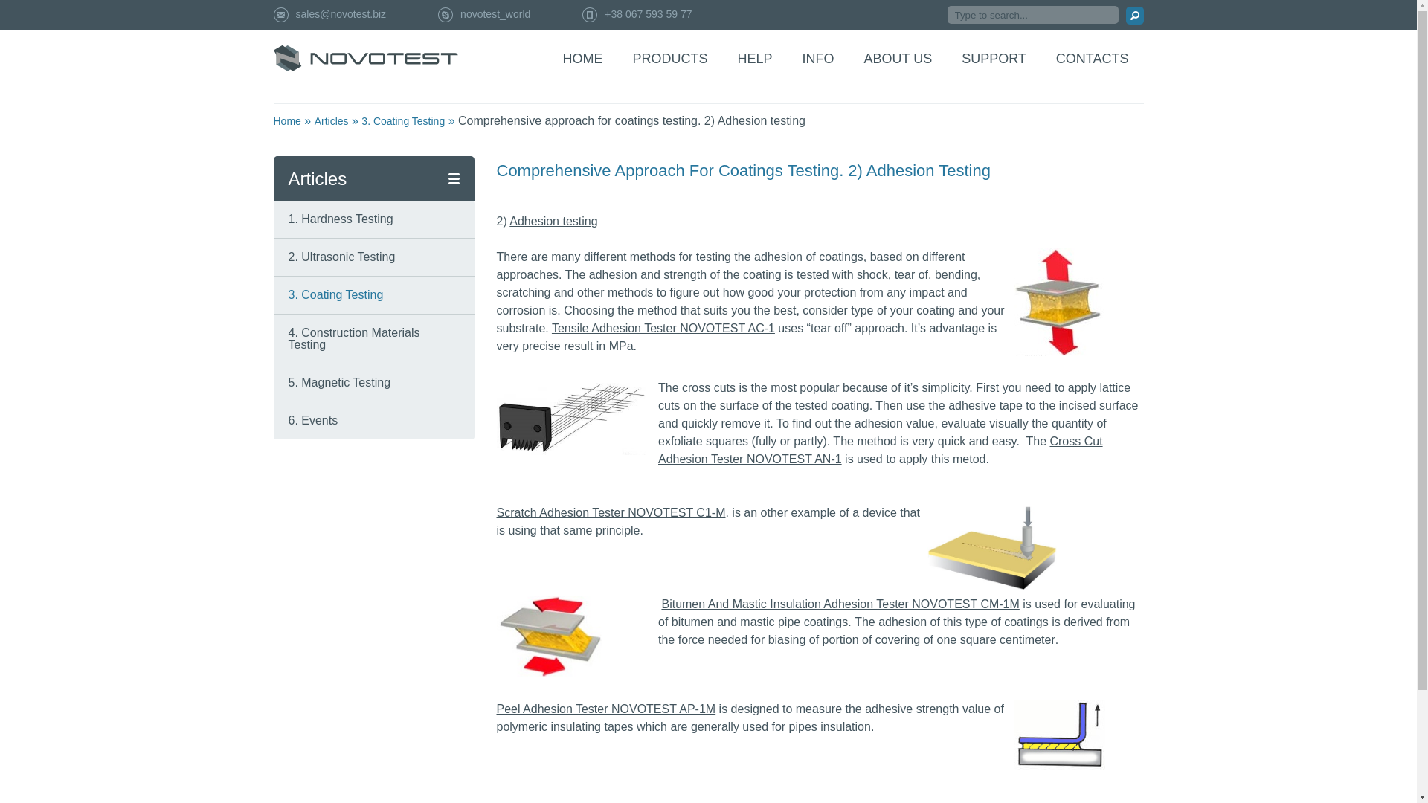  What do you see at coordinates (341, 257) in the screenshot?
I see `2. Ultrasonic Testing` at bounding box center [341, 257].